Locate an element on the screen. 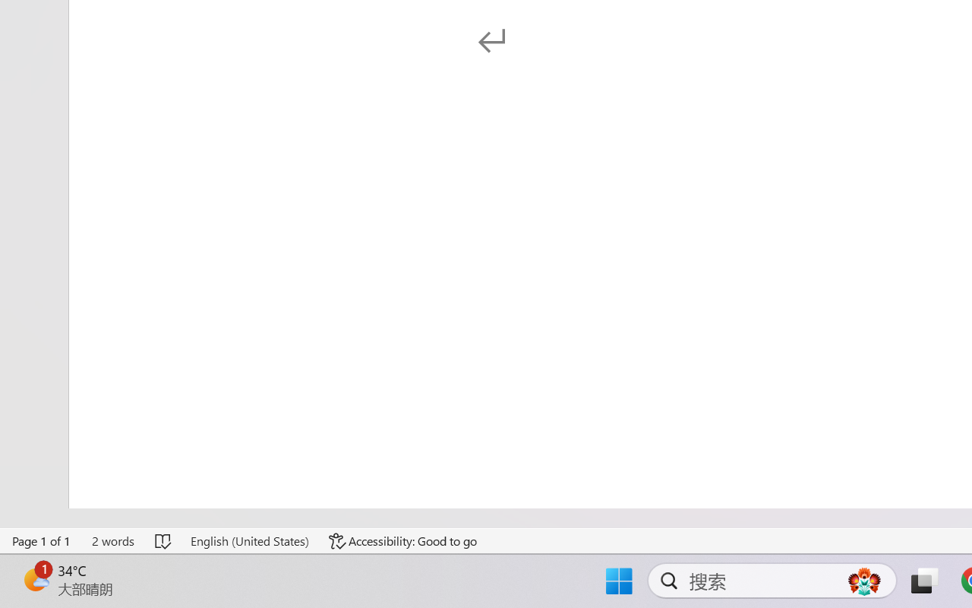 This screenshot has width=972, height=608. AutomationID: DynamicSearchBoxGleamImage is located at coordinates (864, 581).